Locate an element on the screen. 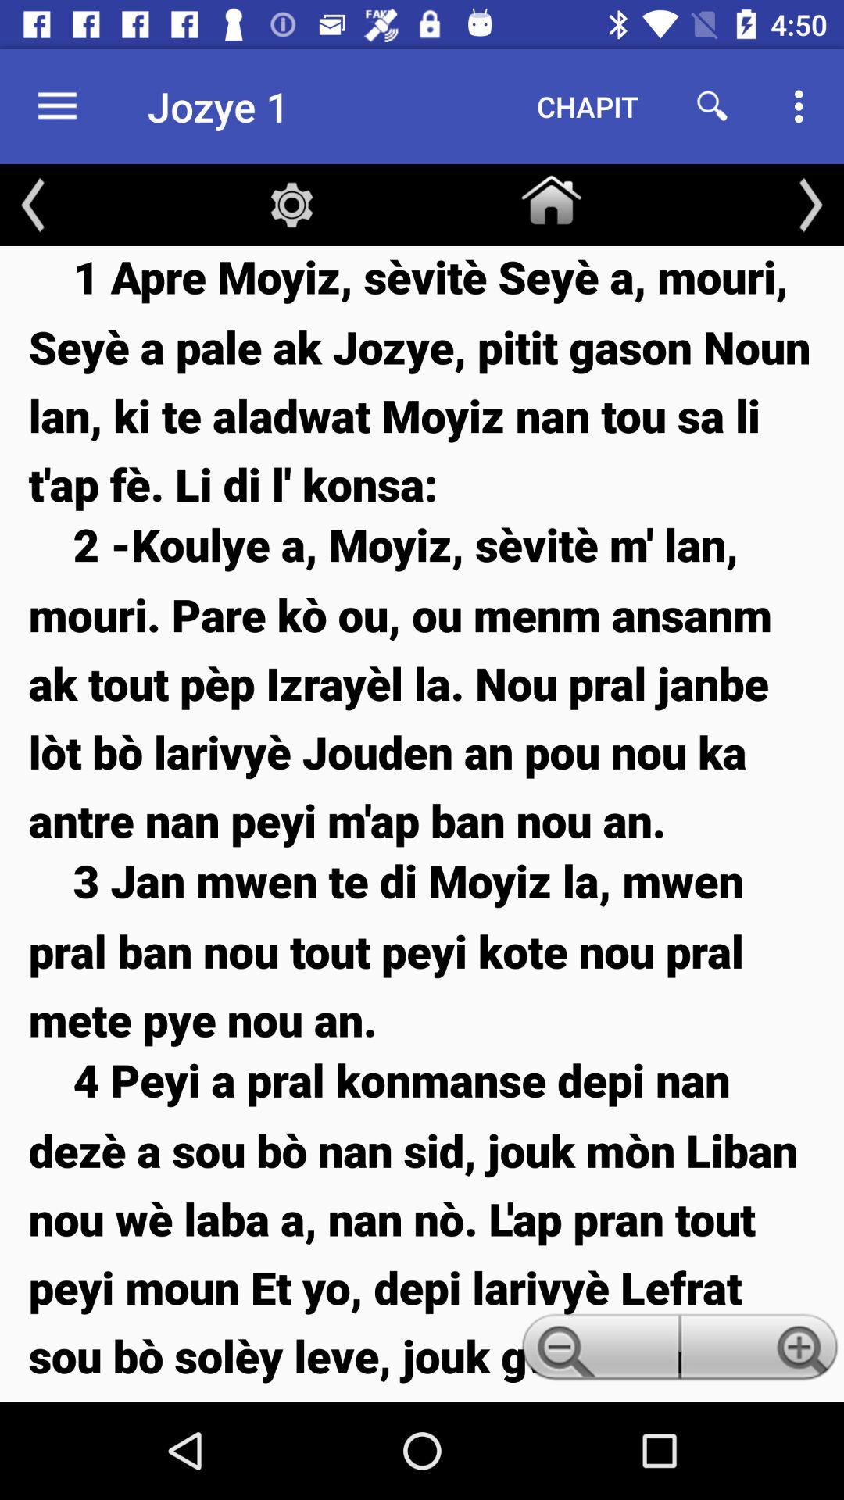  open 4 peyi a icon is located at coordinates (422, 1225).